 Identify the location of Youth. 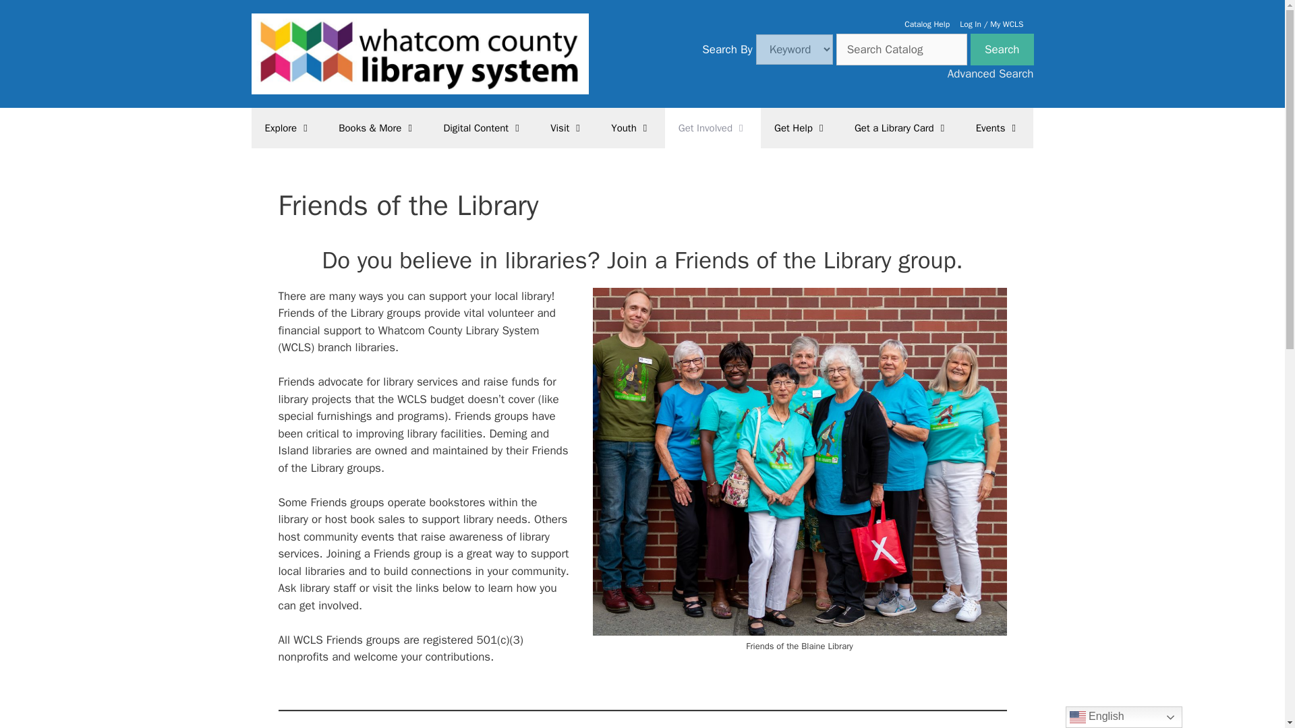
(630, 128).